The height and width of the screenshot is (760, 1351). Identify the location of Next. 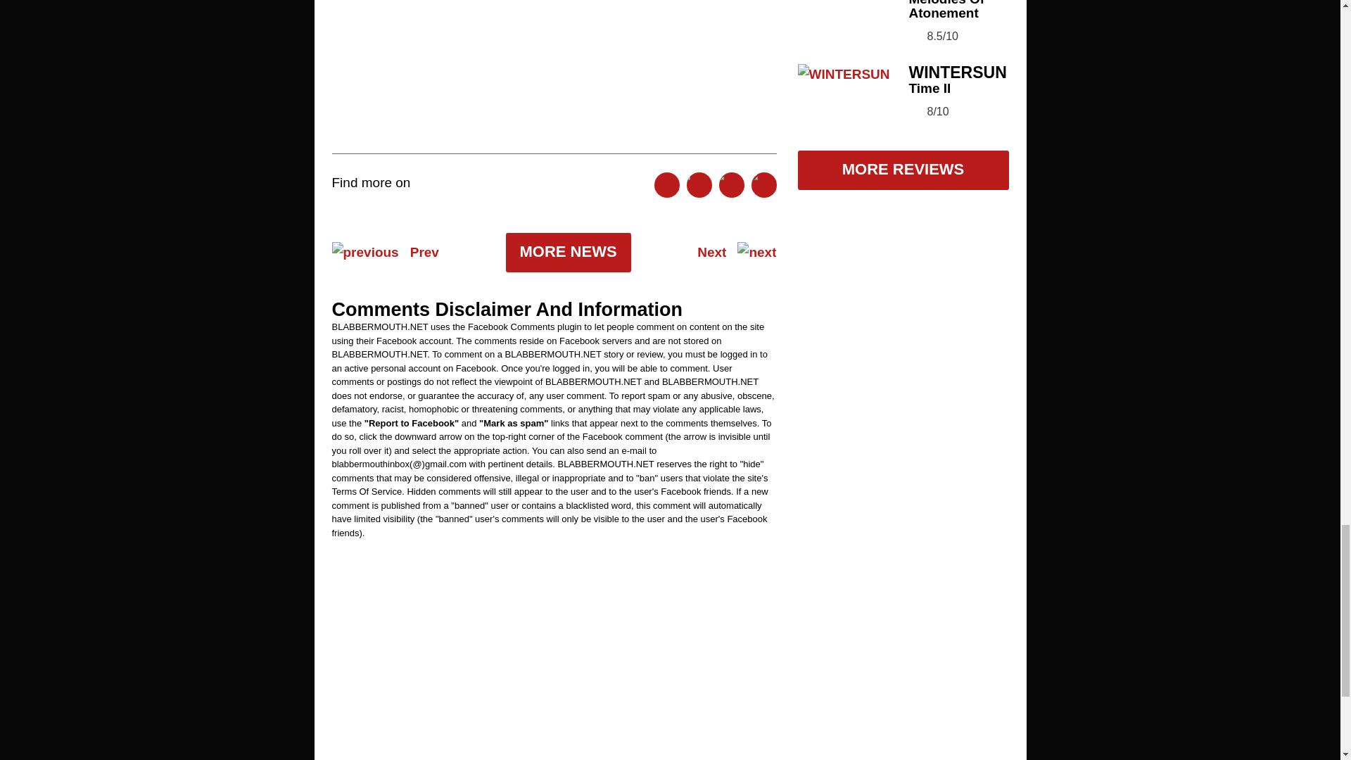
(736, 252).